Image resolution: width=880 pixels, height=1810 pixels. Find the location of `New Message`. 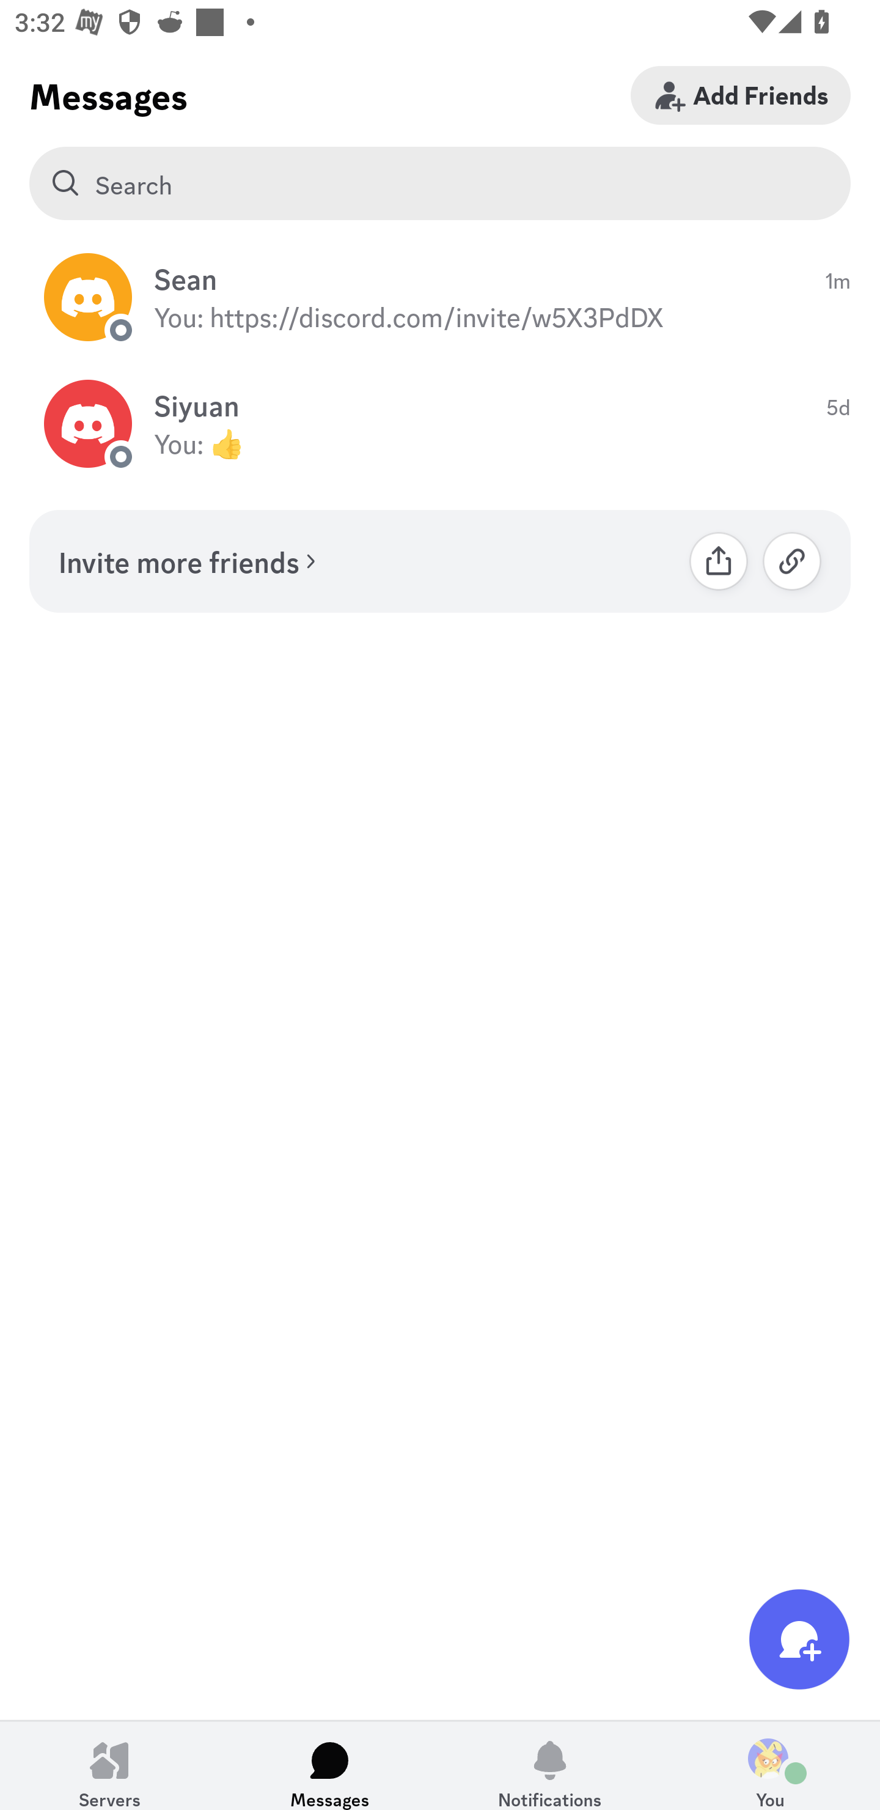

New Message is located at coordinates (799, 1639).